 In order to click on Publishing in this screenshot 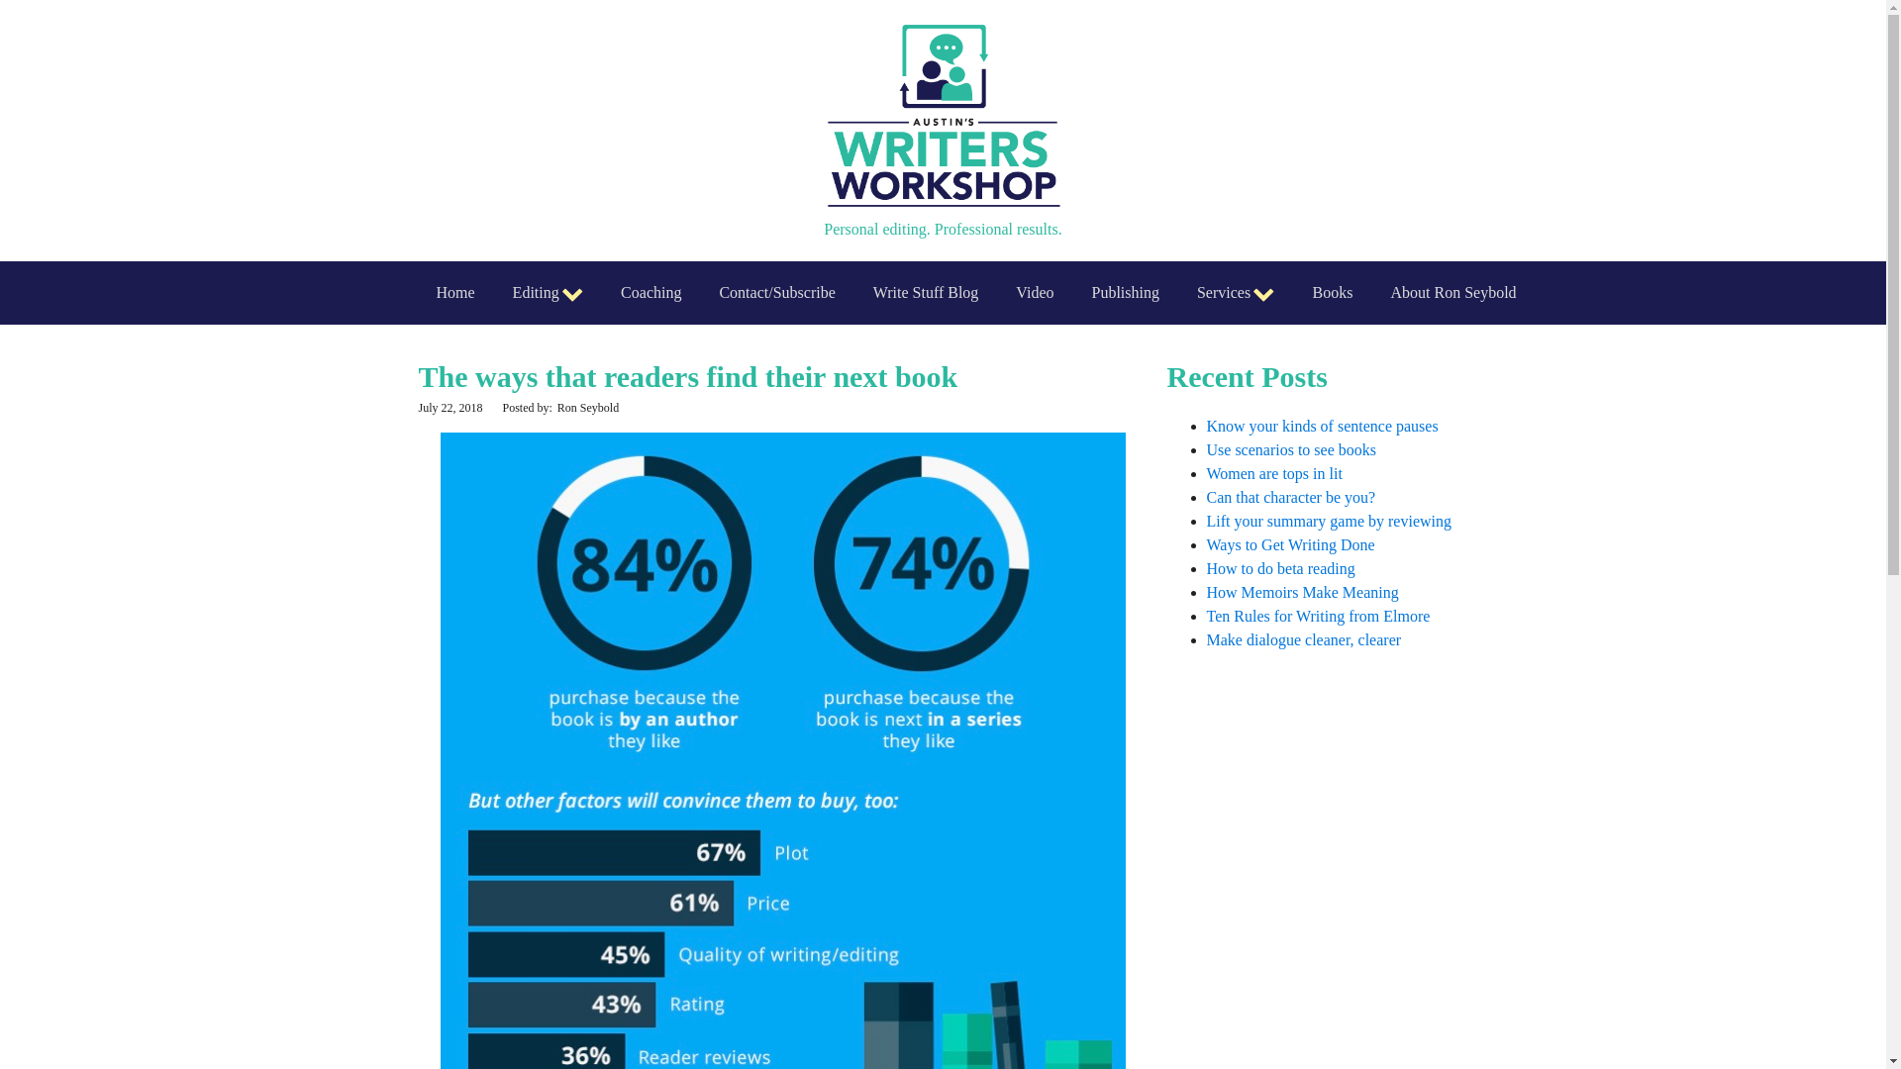, I will do `click(1125, 293)`.